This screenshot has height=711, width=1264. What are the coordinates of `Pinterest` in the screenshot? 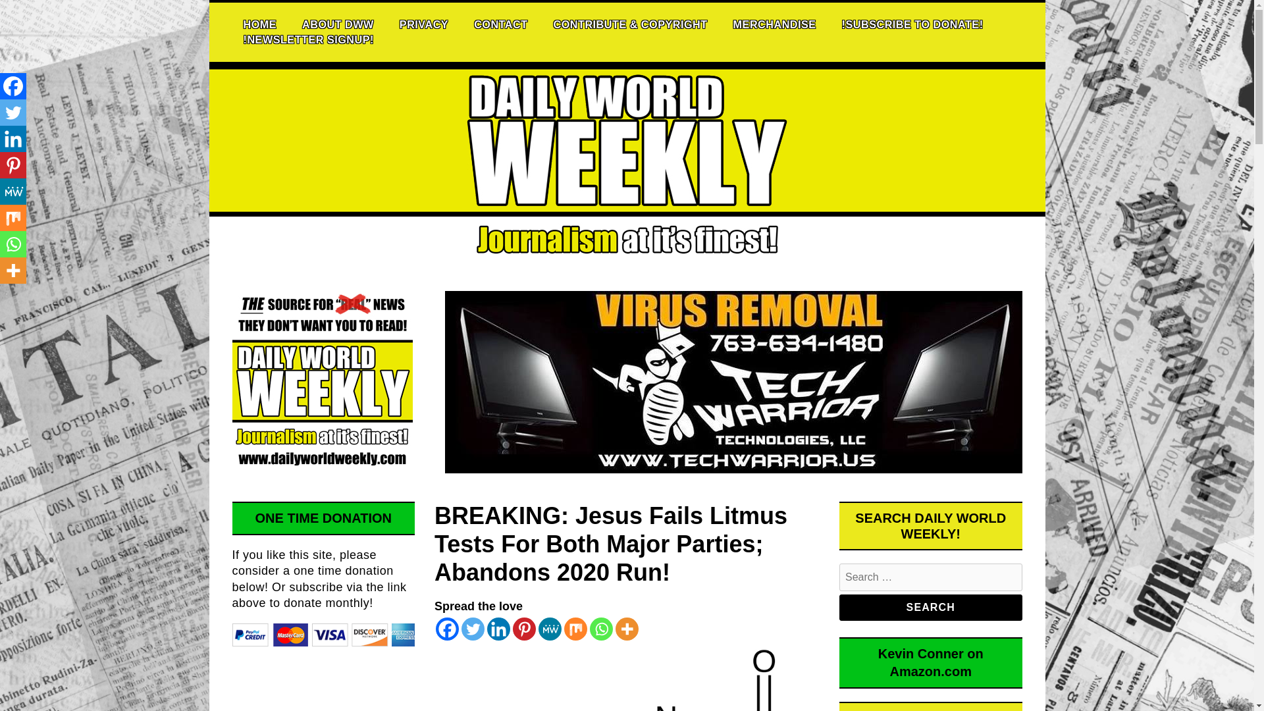 It's located at (524, 629).